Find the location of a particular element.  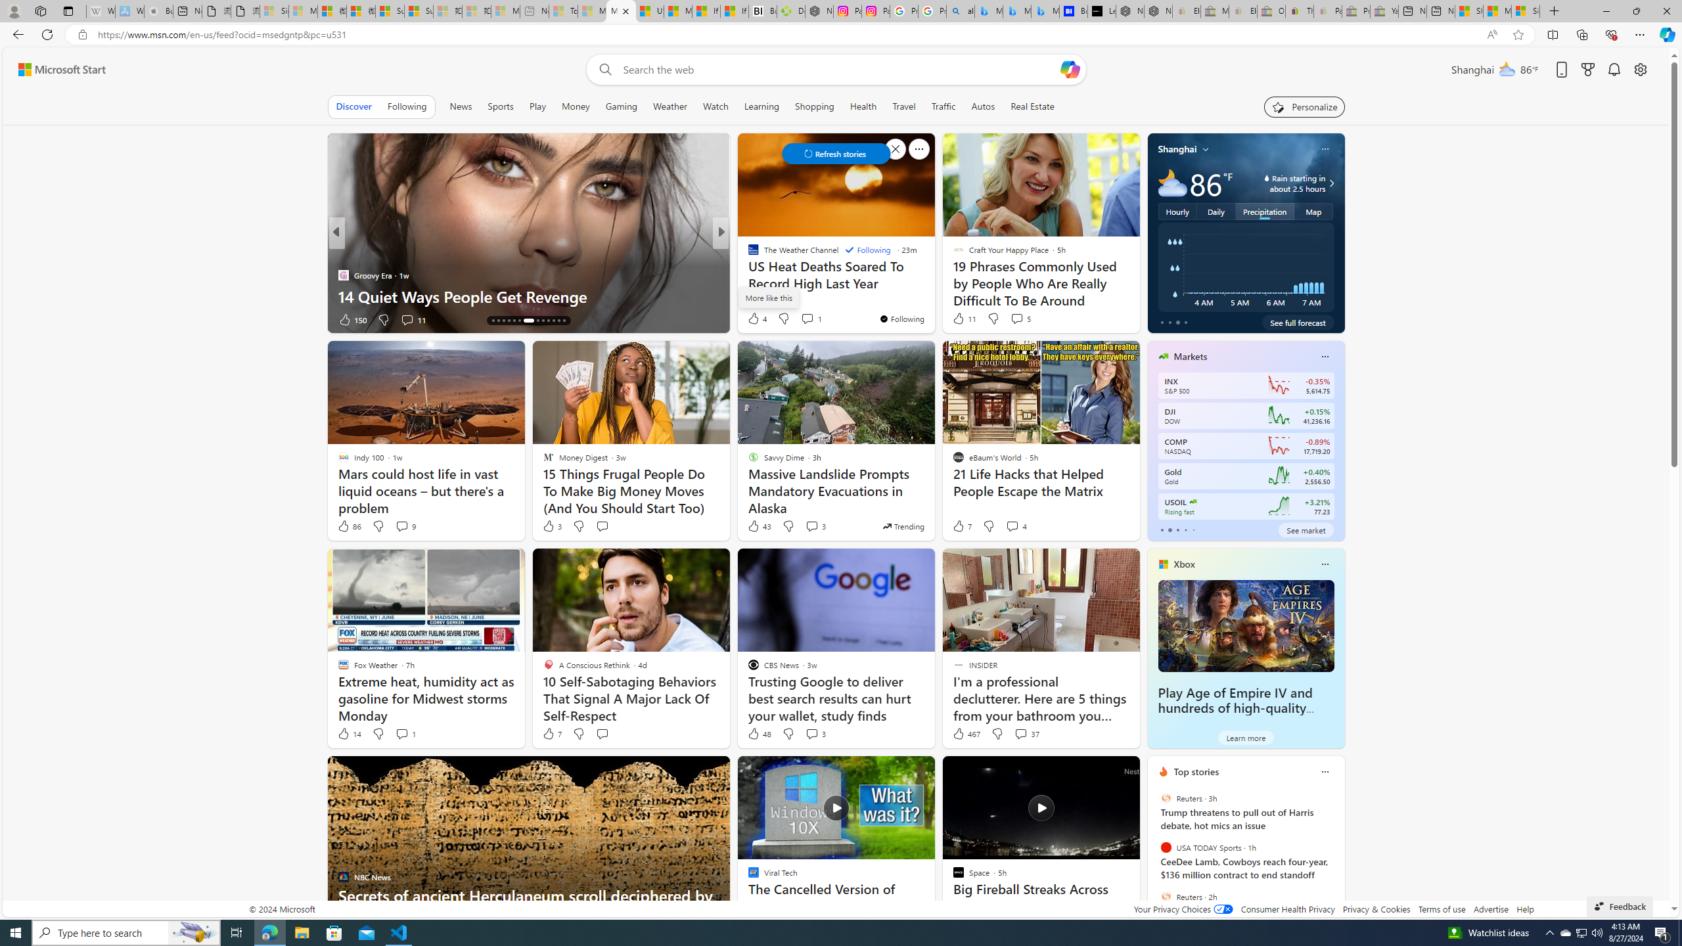

Class: weather-arrow-glyph is located at coordinates (1331, 183).